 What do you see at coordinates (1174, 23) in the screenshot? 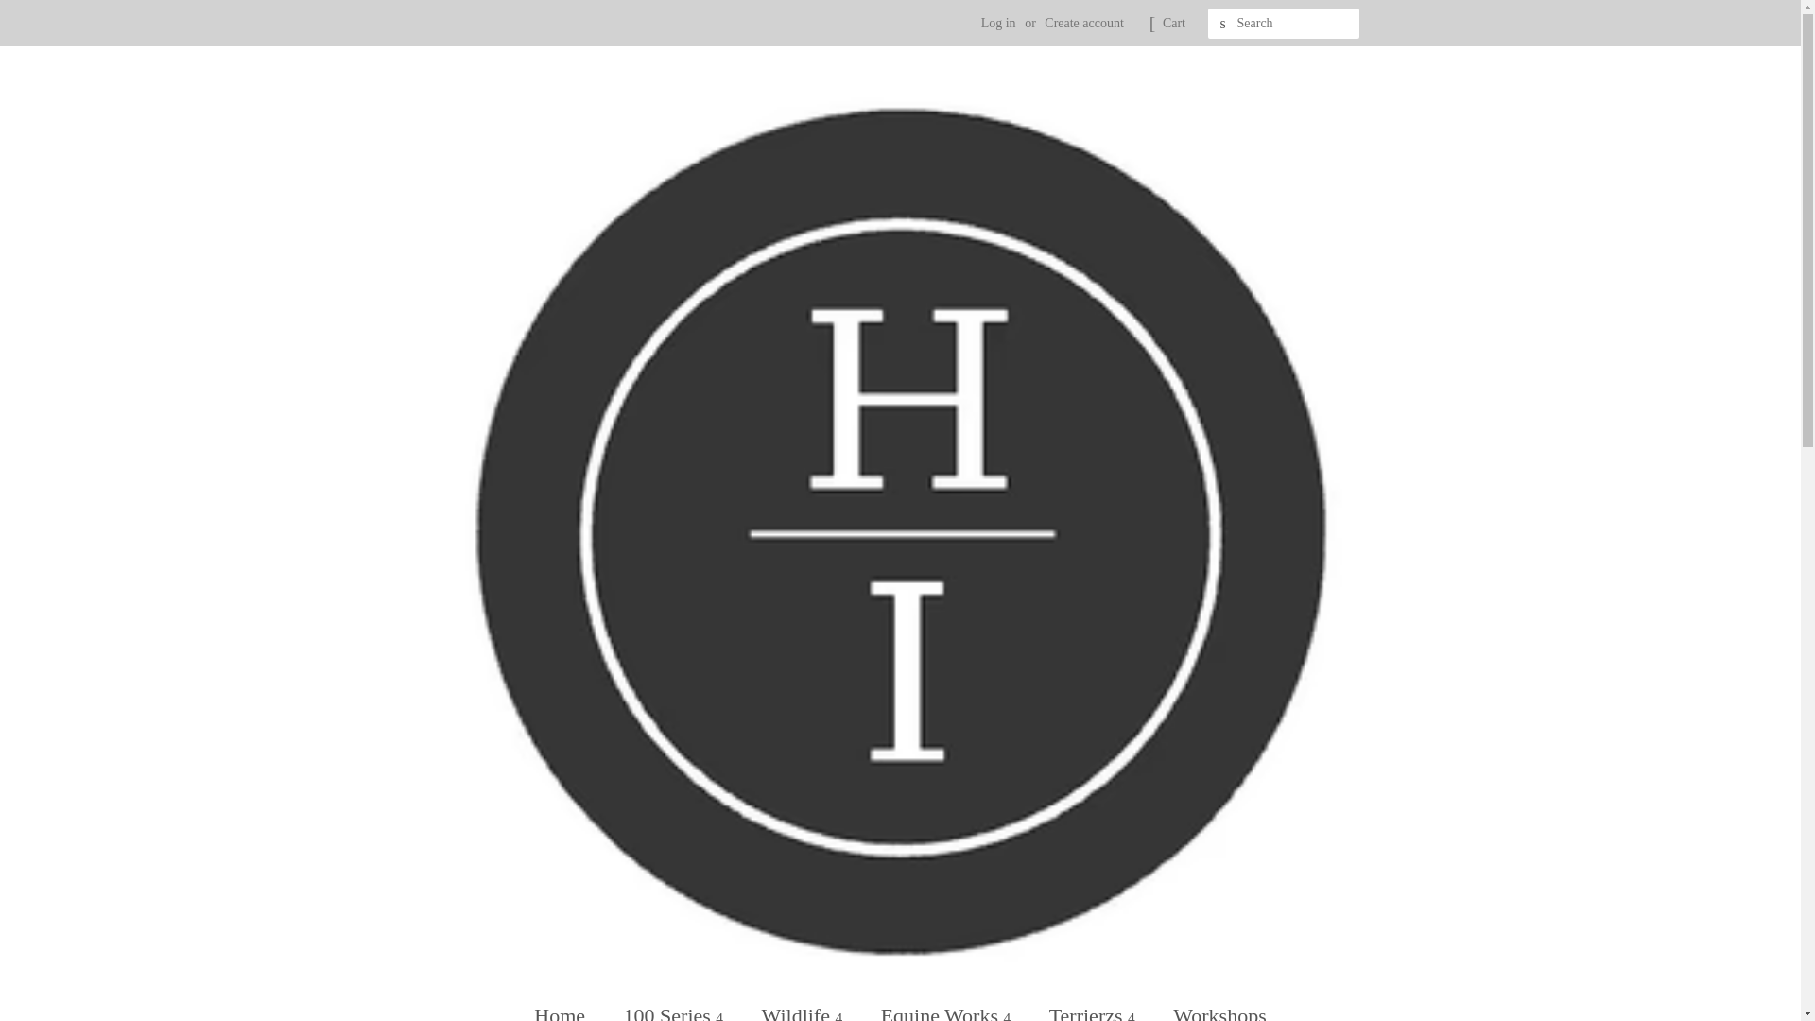
I see `Cart` at bounding box center [1174, 23].